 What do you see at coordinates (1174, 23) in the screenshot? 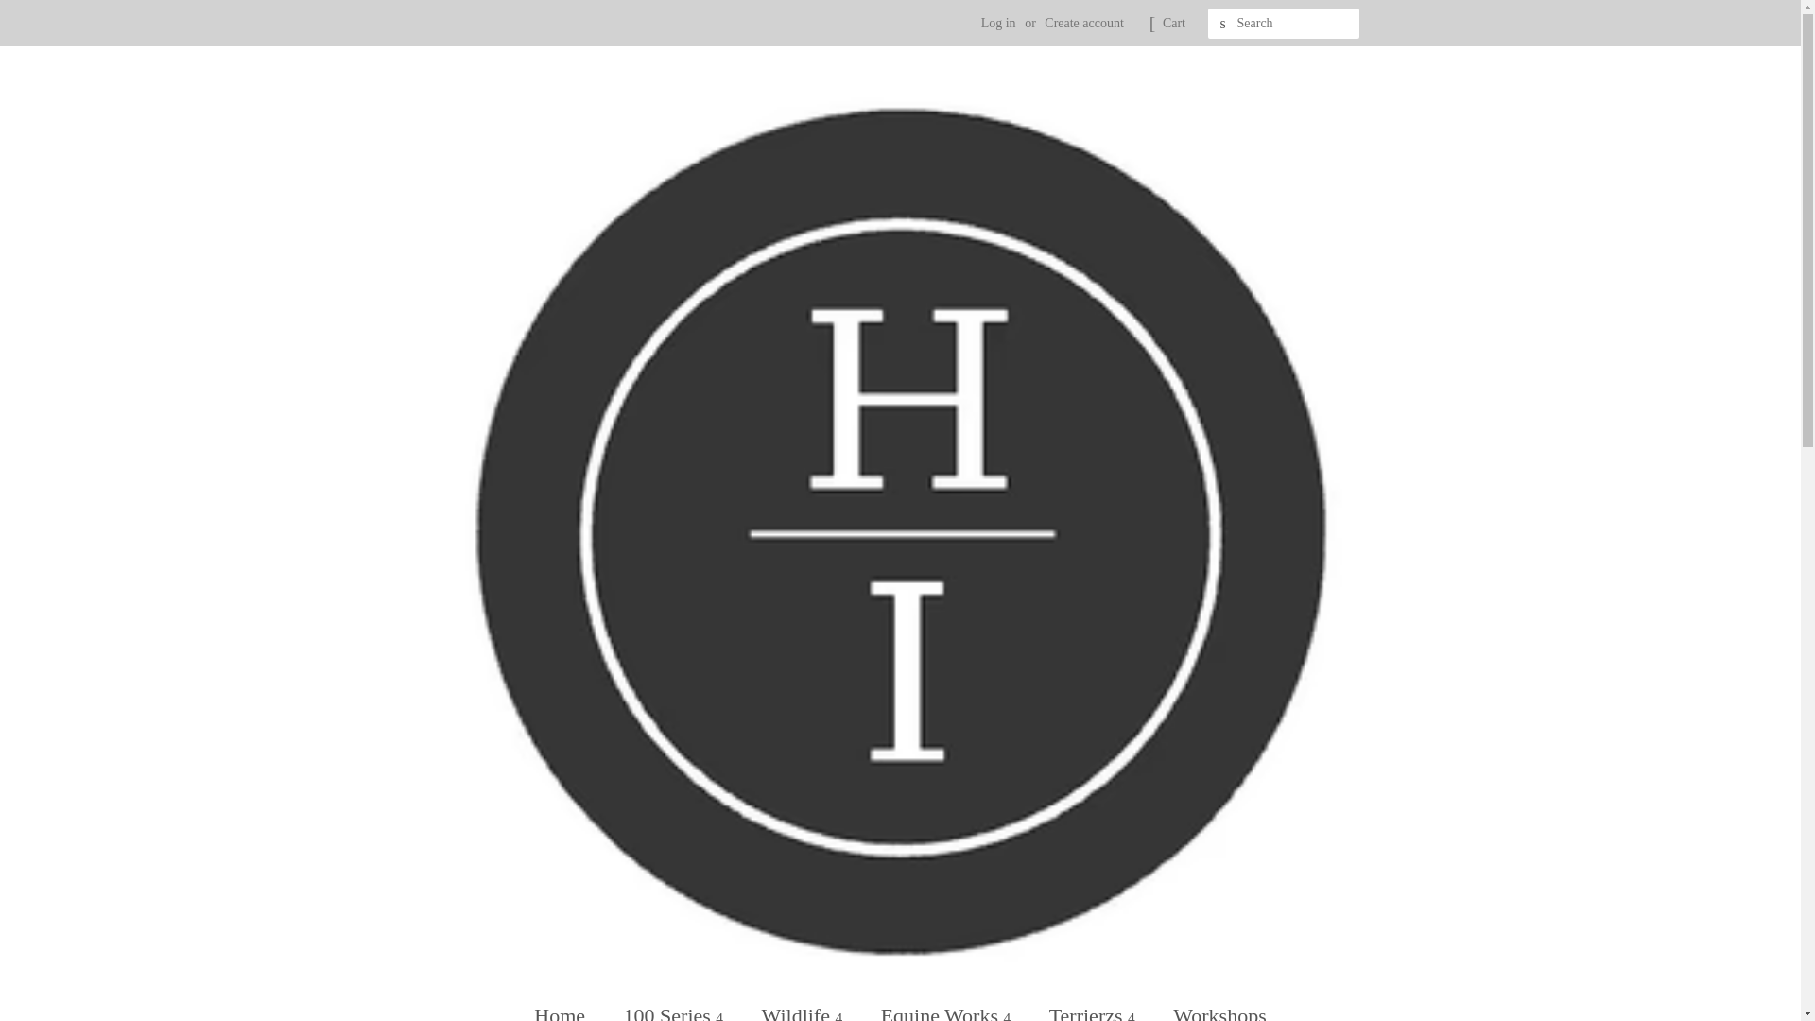
I see `Cart` at bounding box center [1174, 23].